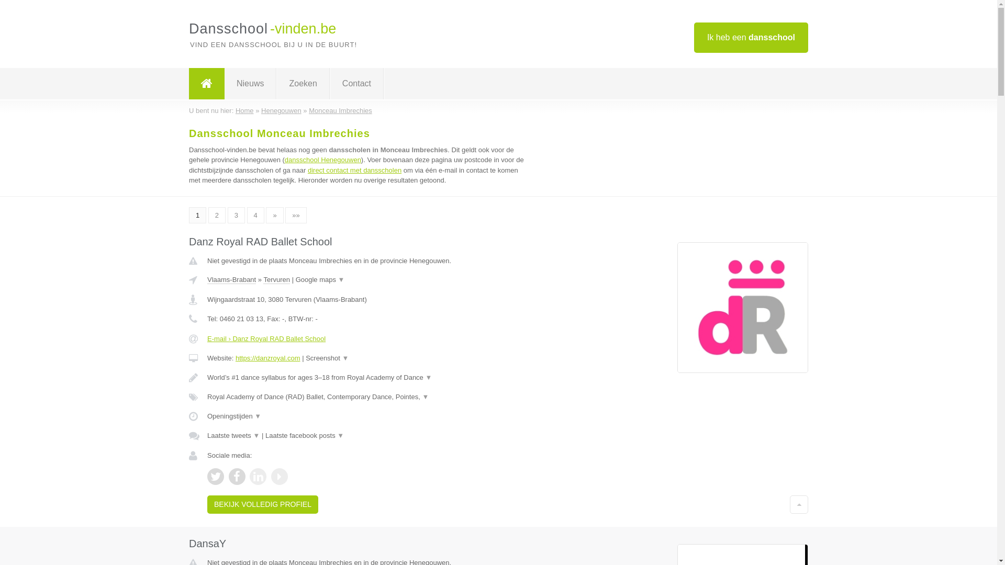  What do you see at coordinates (207, 544) in the screenshot?
I see `DansaY` at bounding box center [207, 544].